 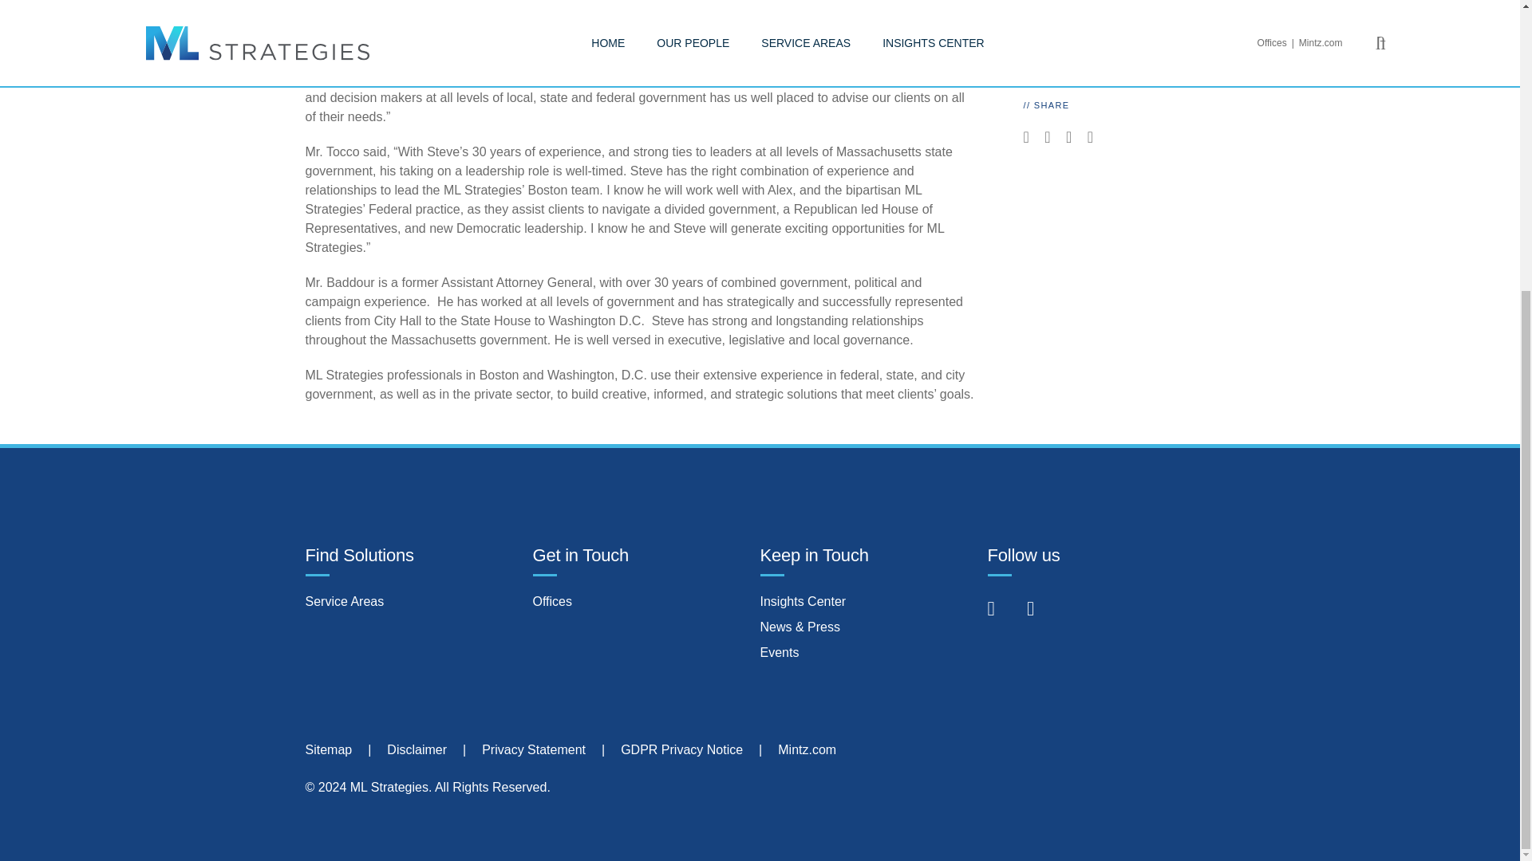 I want to click on Events, so click(x=779, y=652).